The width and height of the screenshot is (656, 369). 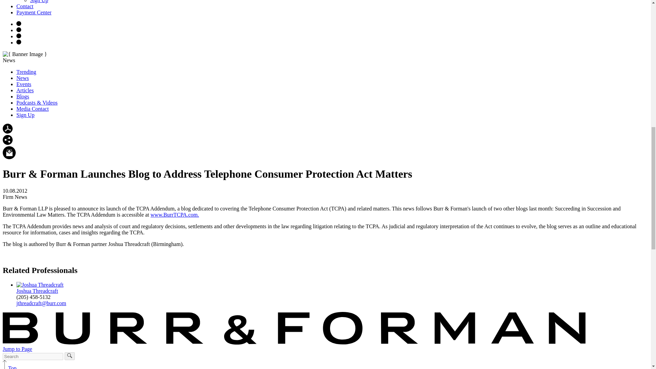 I want to click on Instagram, so click(x=18, y=23).